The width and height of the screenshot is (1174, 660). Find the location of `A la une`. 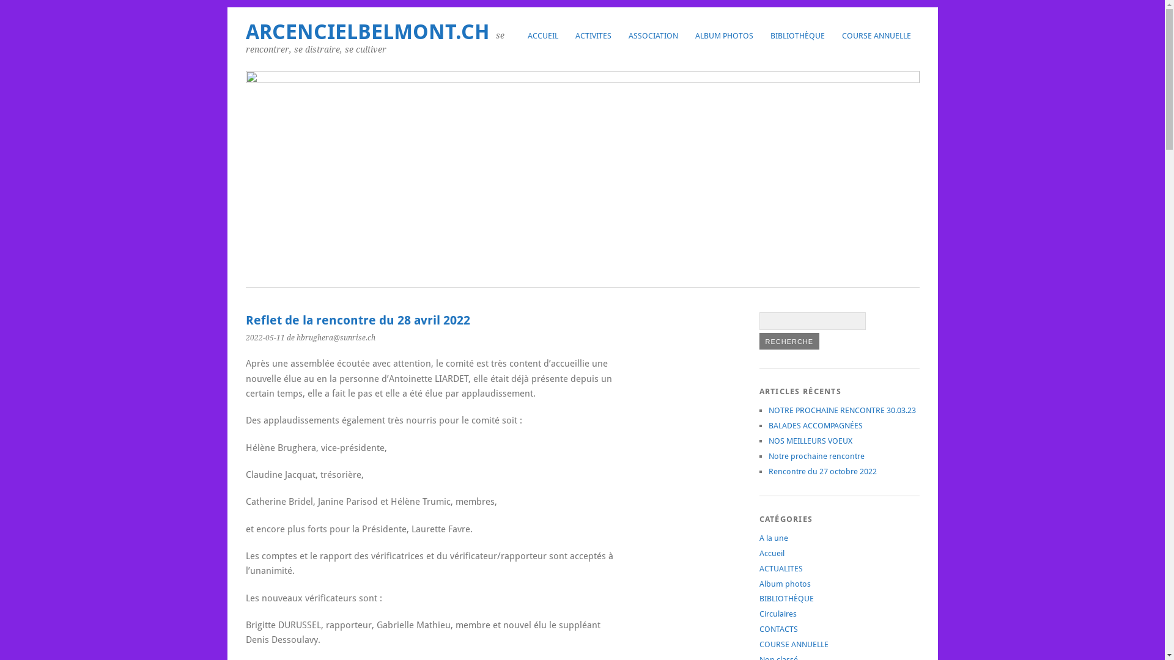

A la une is located at coordinates (774, 538).